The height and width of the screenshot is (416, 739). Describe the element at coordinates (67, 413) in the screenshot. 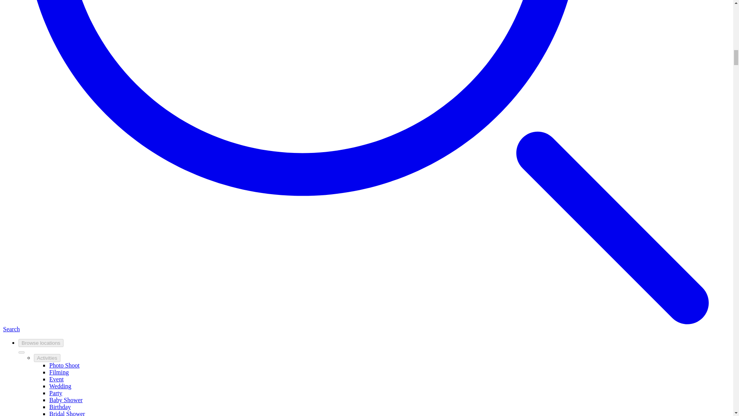

I see `Bridal Shower` at that location.